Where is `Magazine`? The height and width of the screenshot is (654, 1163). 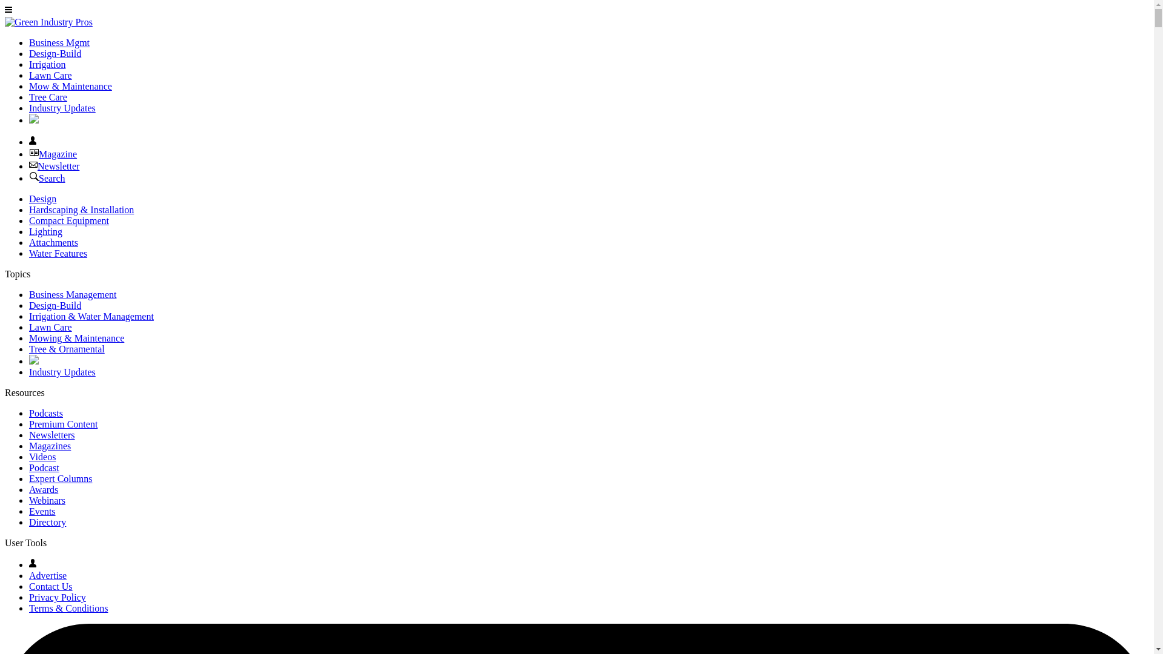 Magazine is located at coordinates (34, 154).